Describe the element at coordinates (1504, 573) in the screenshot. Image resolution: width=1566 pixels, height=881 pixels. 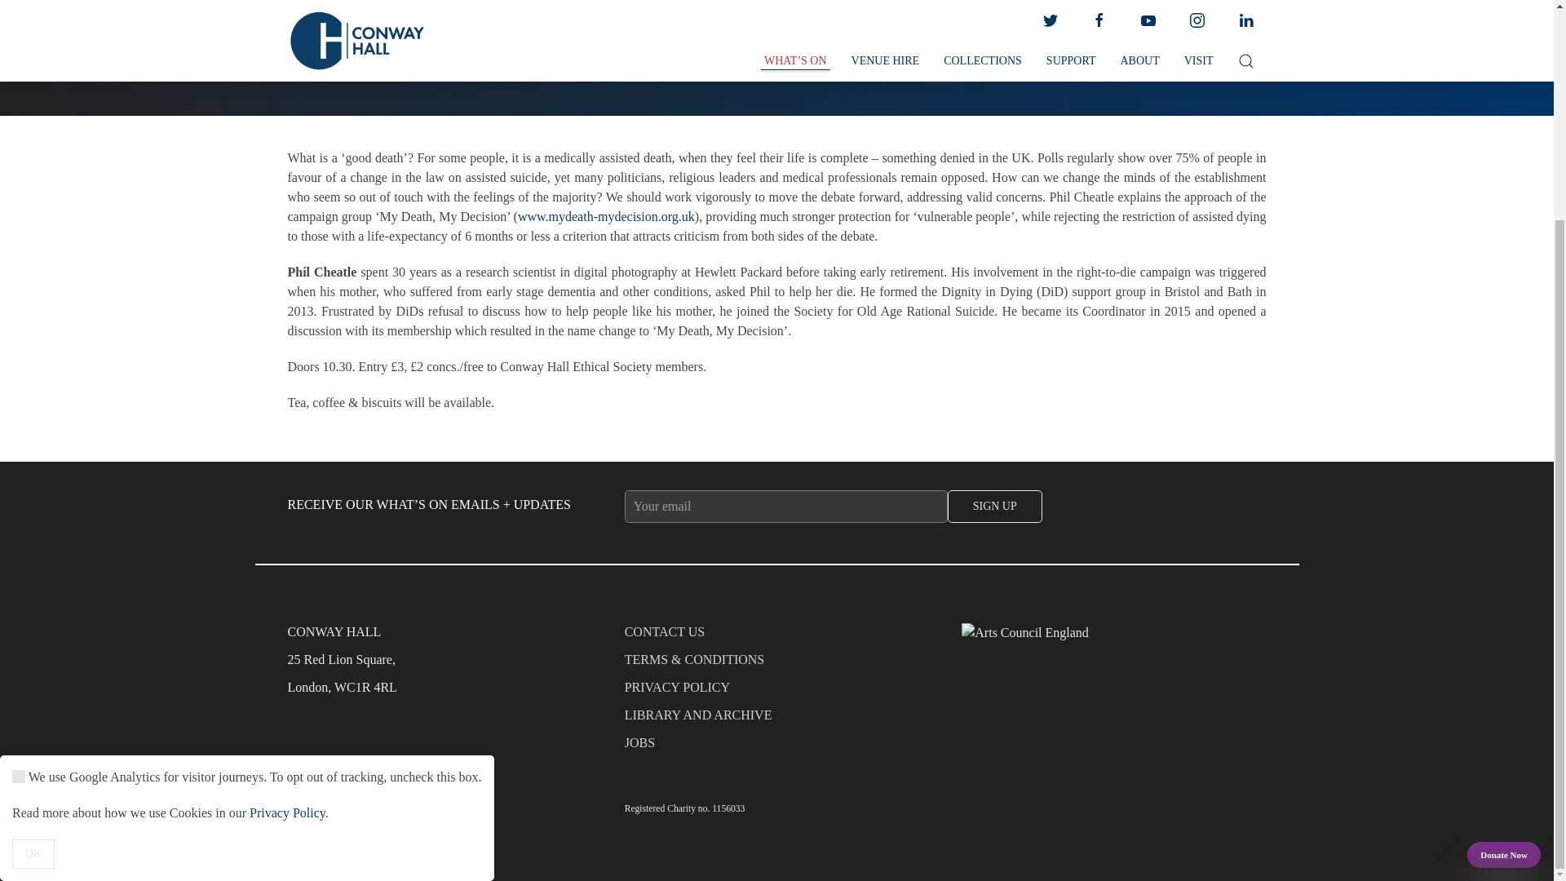
I see `Donate Now` at that location.